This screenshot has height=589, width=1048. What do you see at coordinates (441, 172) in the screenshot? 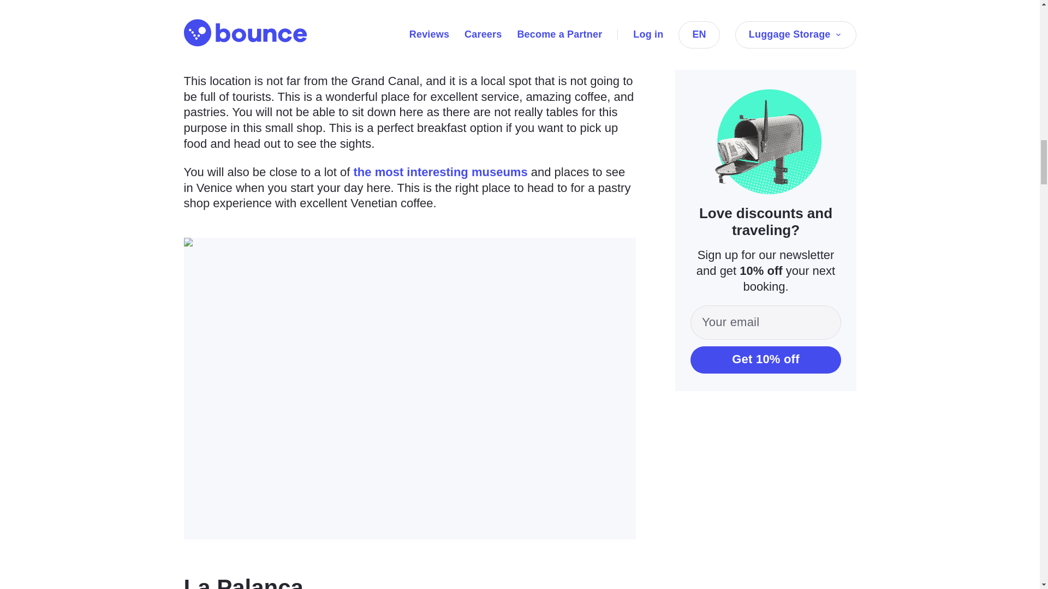
I see `the most interesting museums` at bounding box center [441, 172].